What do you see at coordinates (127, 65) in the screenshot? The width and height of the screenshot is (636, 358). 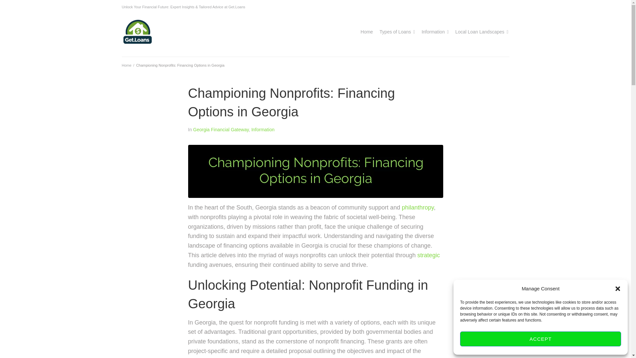 I see `Home` at bounding box center [127, 65].